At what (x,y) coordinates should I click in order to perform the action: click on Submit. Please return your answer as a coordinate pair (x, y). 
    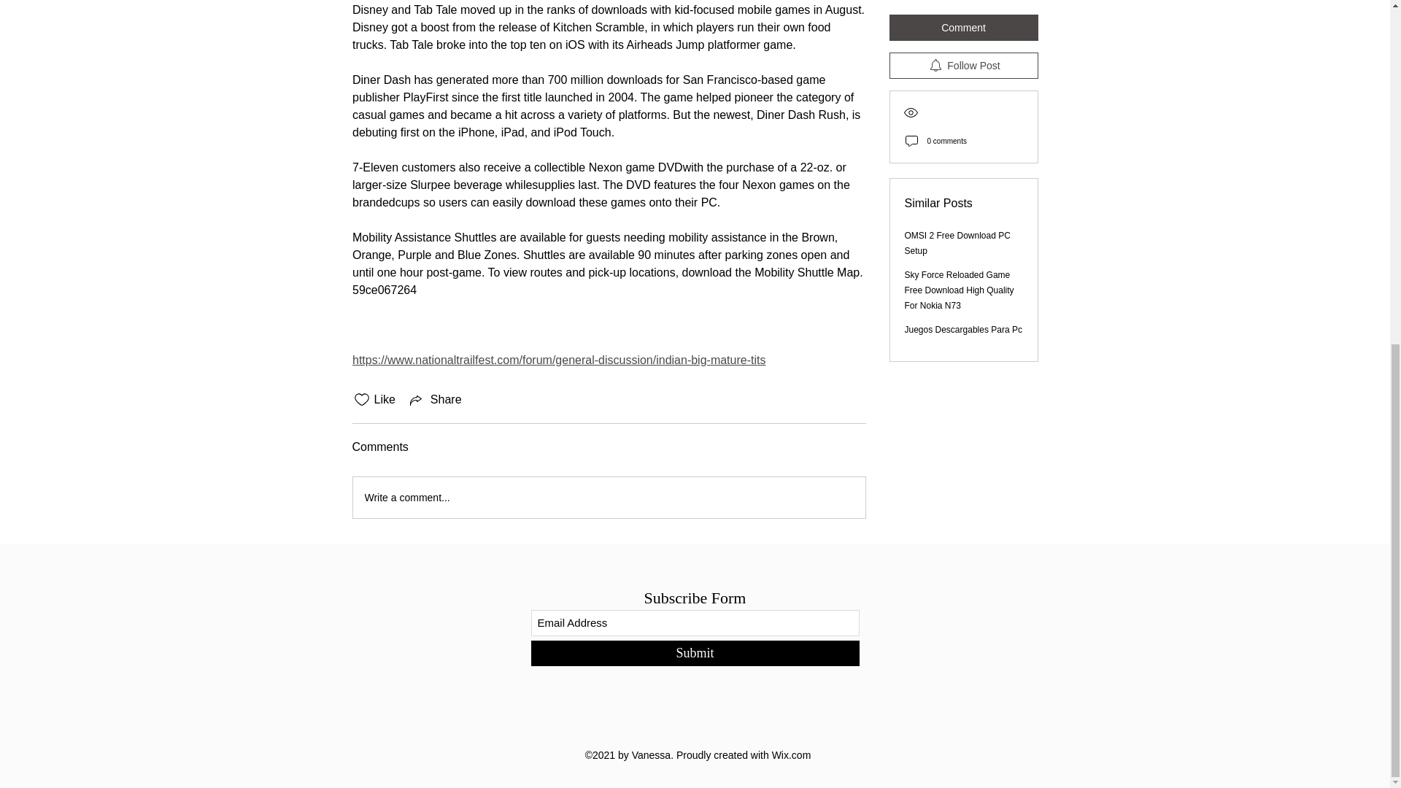
    Looking at the image, I should click on (695, 653).